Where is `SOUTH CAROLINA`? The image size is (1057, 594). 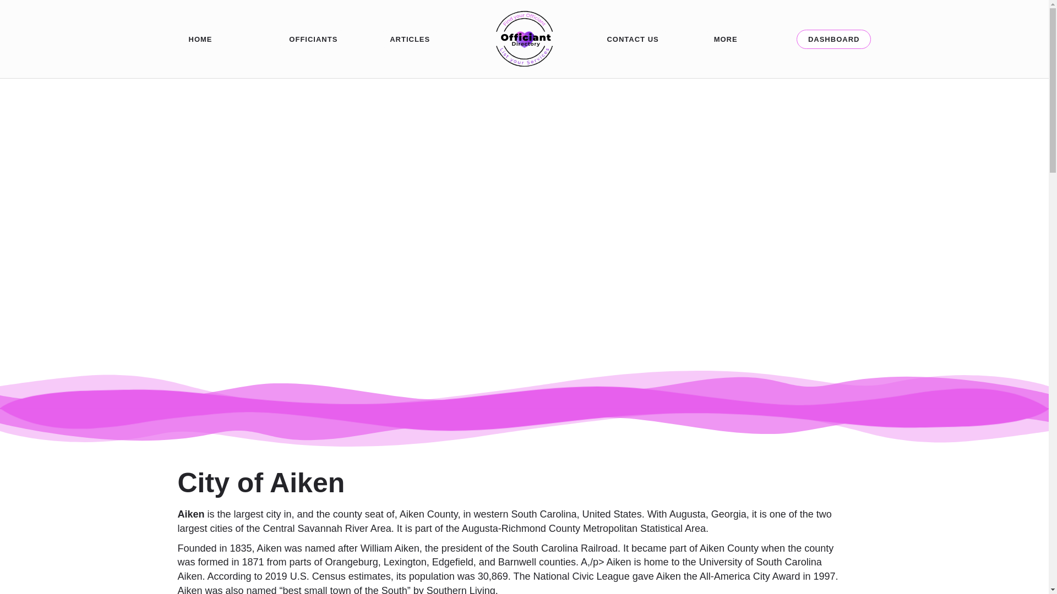 SOUTH CAROLINA is located at coordinates (524, 271).